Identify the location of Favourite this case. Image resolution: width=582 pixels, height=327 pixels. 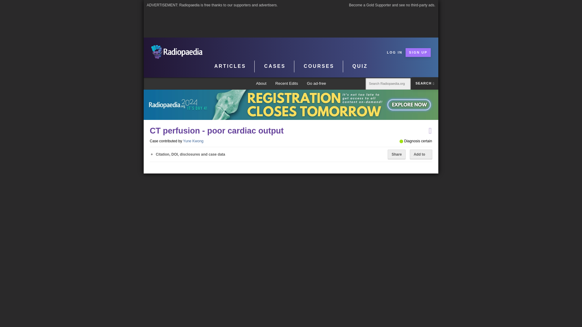
(430, 131).